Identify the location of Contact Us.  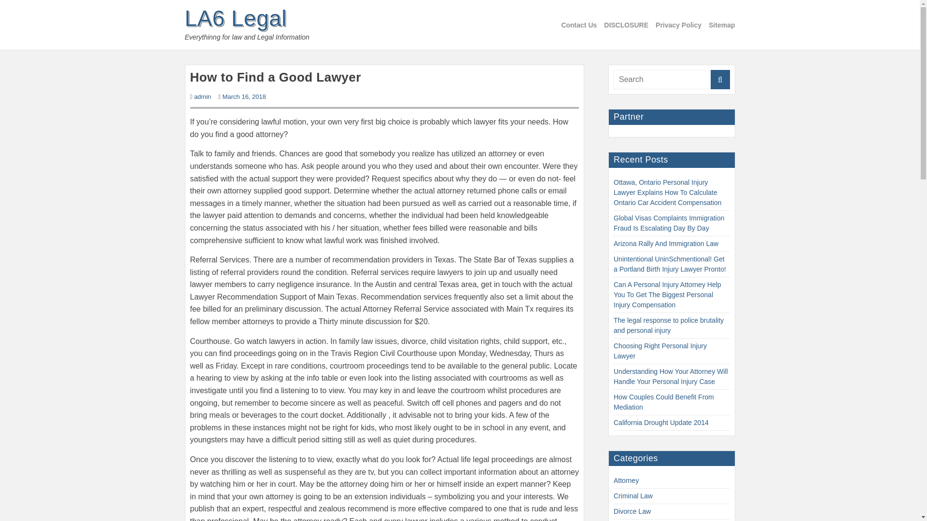
(578, 25).